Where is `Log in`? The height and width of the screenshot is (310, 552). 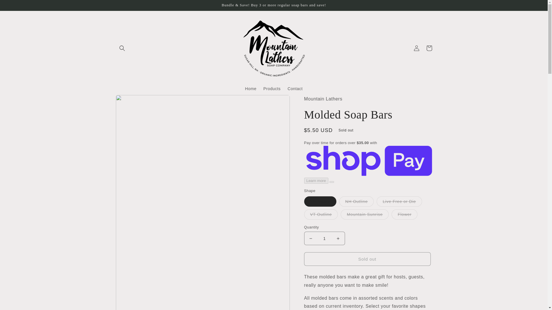 Log in is located at coordinates (416, 48).